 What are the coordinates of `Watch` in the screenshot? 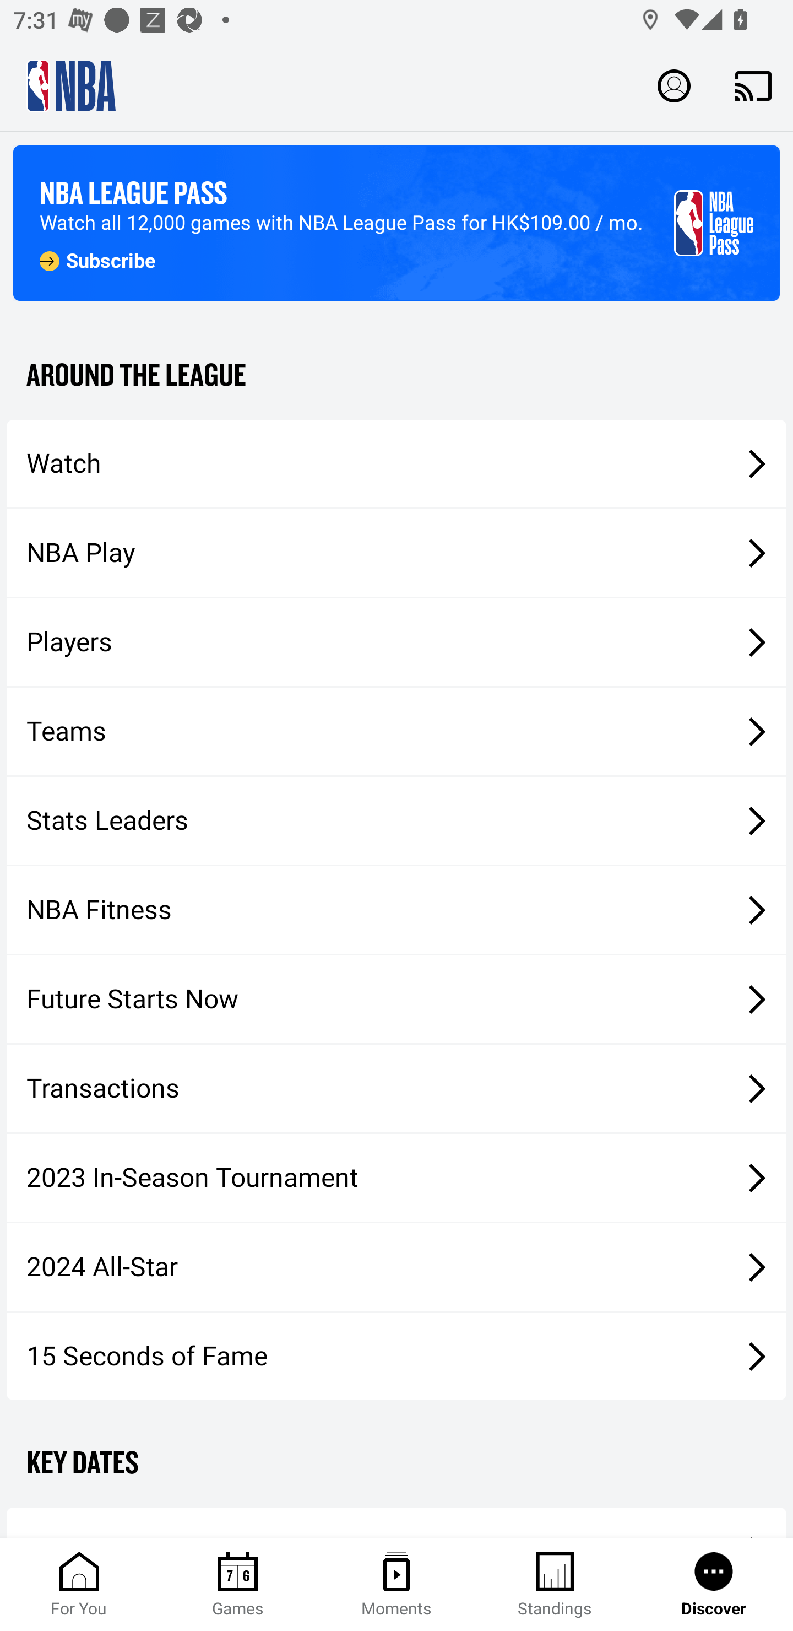 It's located at (397, 463).